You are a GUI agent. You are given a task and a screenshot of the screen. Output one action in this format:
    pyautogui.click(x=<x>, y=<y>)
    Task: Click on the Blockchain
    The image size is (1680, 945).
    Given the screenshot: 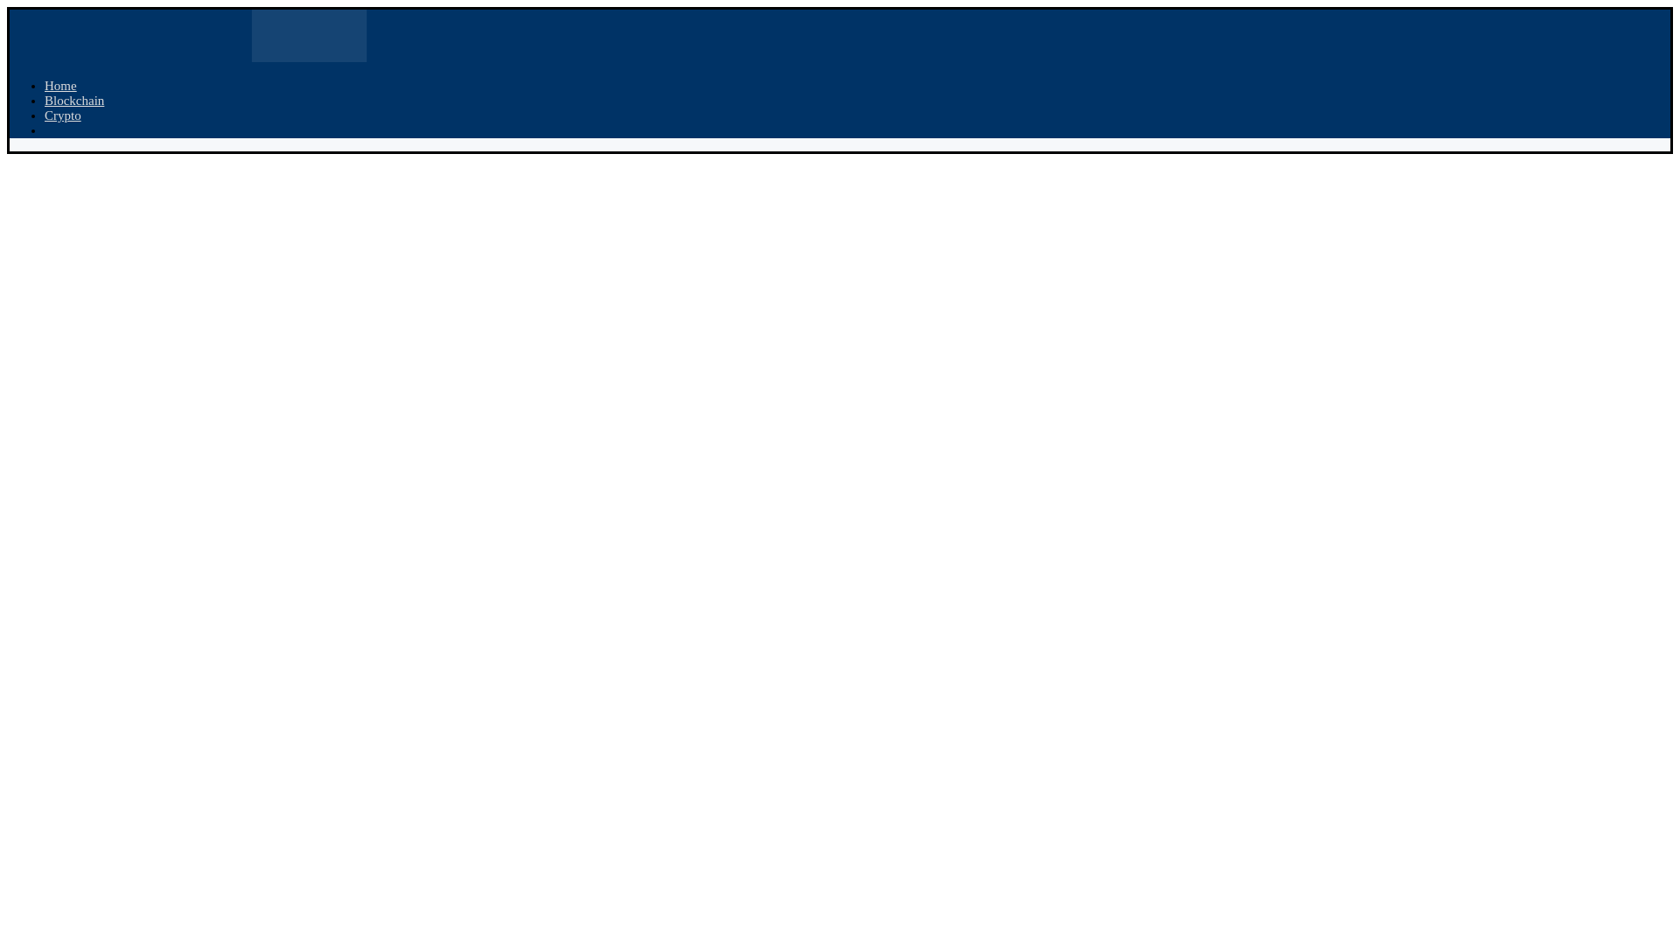 What is the action you would take?
    pyautogui.click(x=74, y=100)
    